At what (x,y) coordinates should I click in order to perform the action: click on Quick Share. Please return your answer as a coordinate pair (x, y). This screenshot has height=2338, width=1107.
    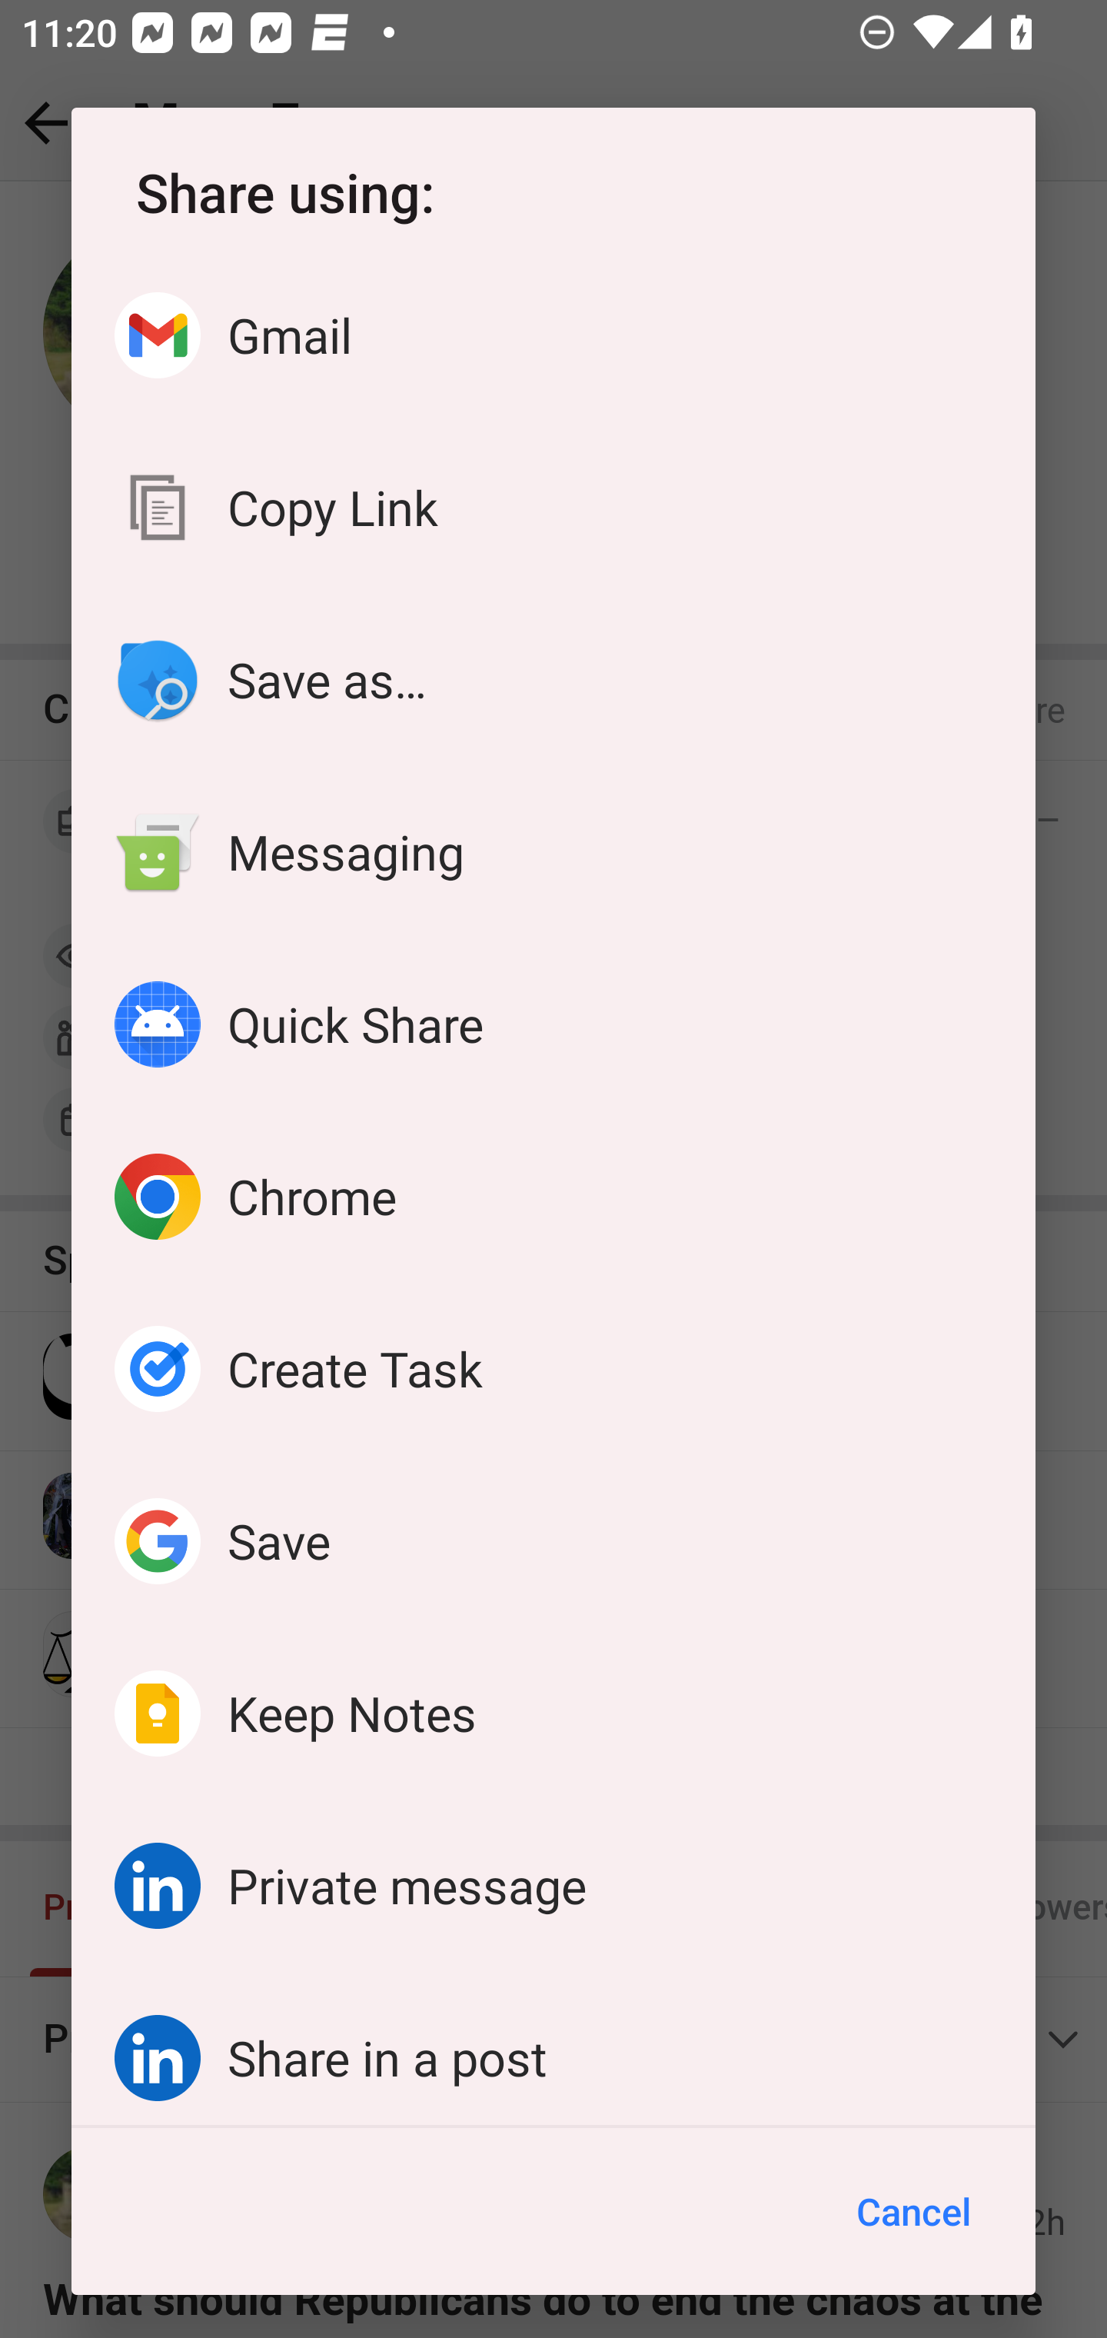
    Looking at the image, I should click on (553, 1024).